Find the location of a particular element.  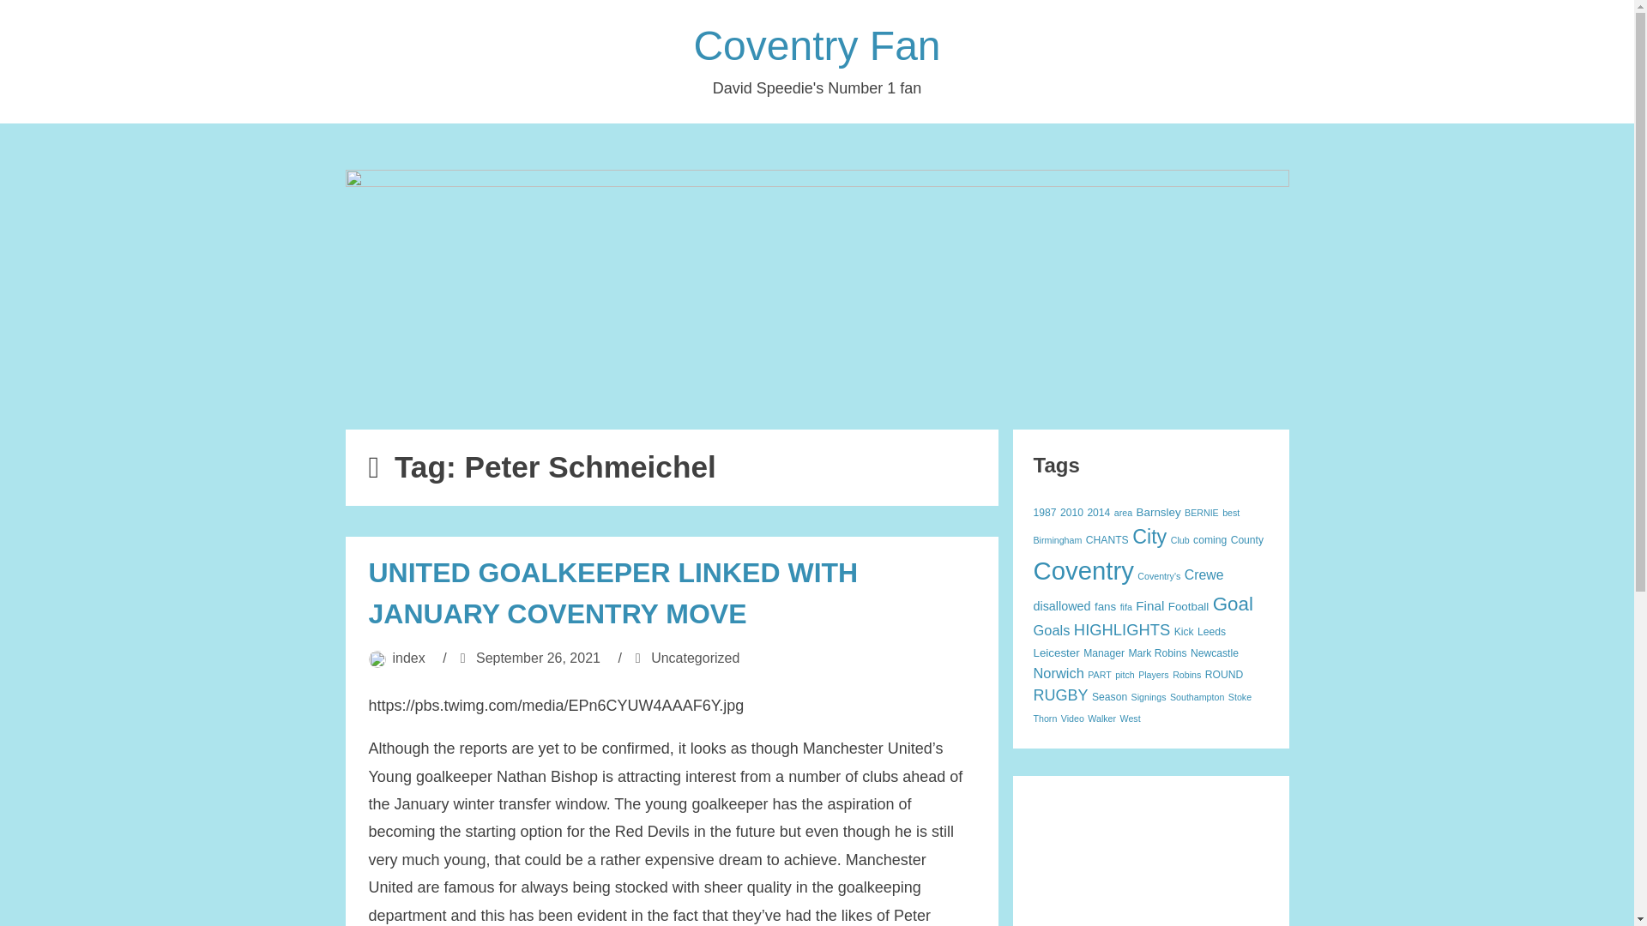

HIGHLIGHTS is located at coordinates (1121, 629).